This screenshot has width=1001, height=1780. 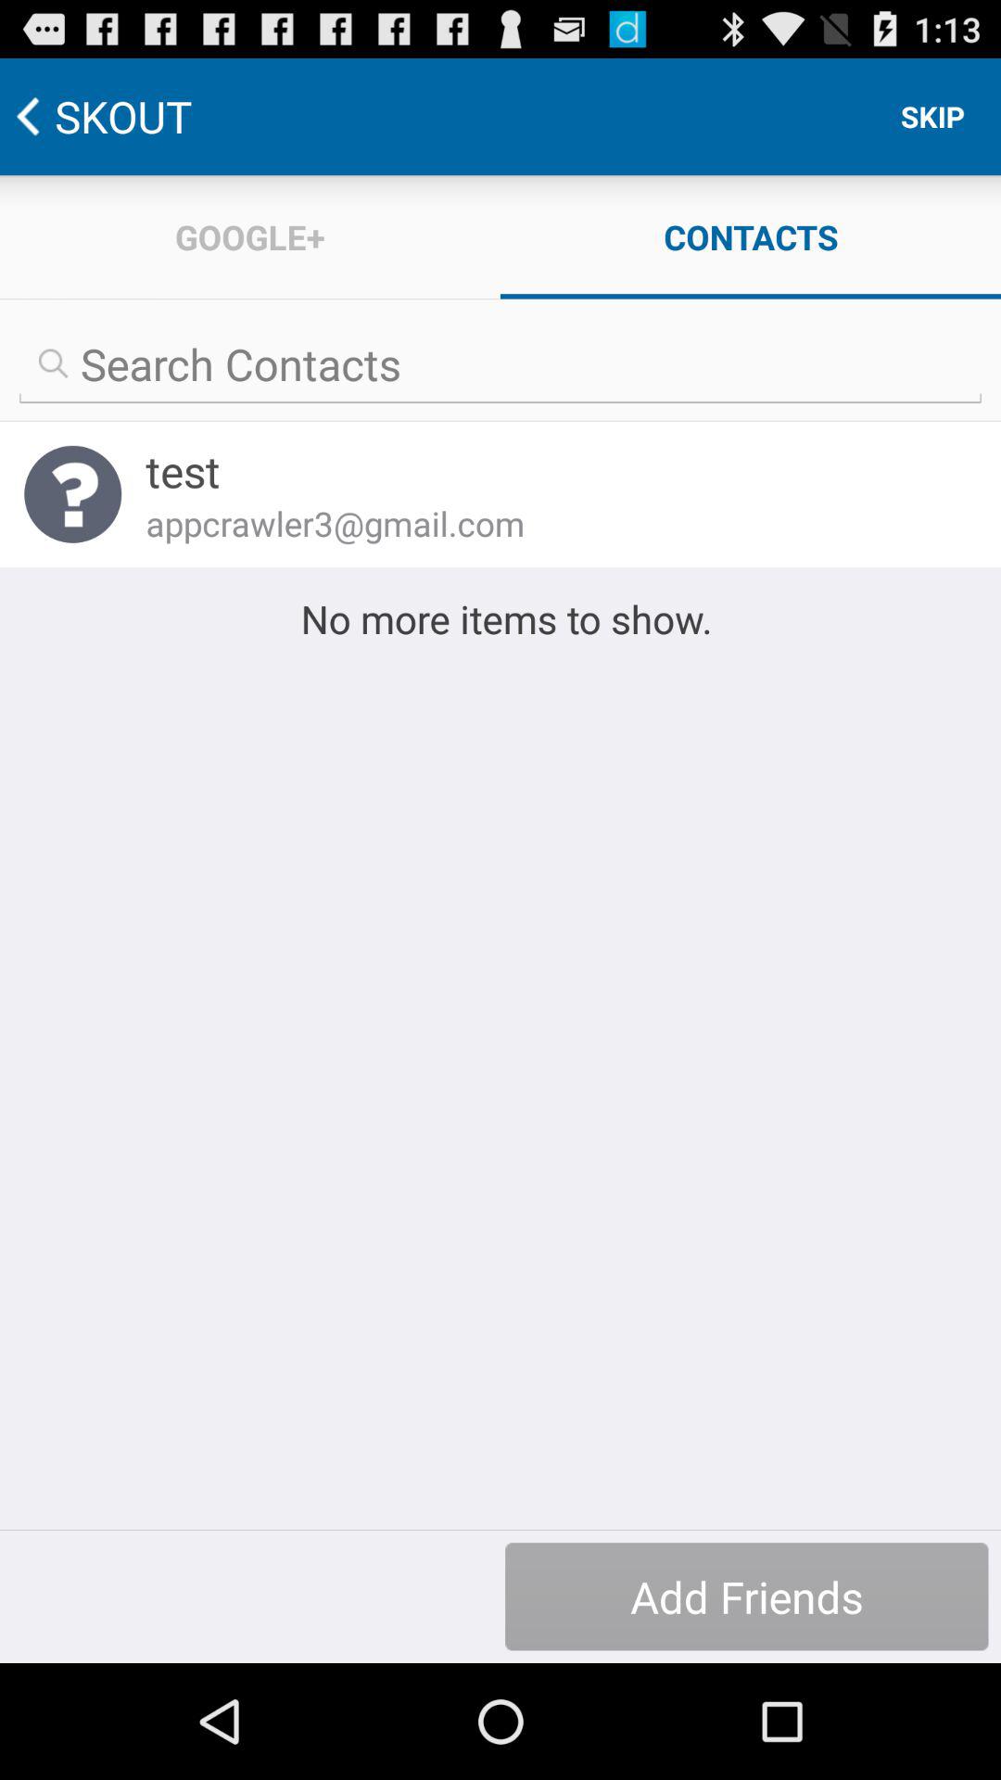 I want to click on jump to the add friends icon, so click(x=747, y=1596).